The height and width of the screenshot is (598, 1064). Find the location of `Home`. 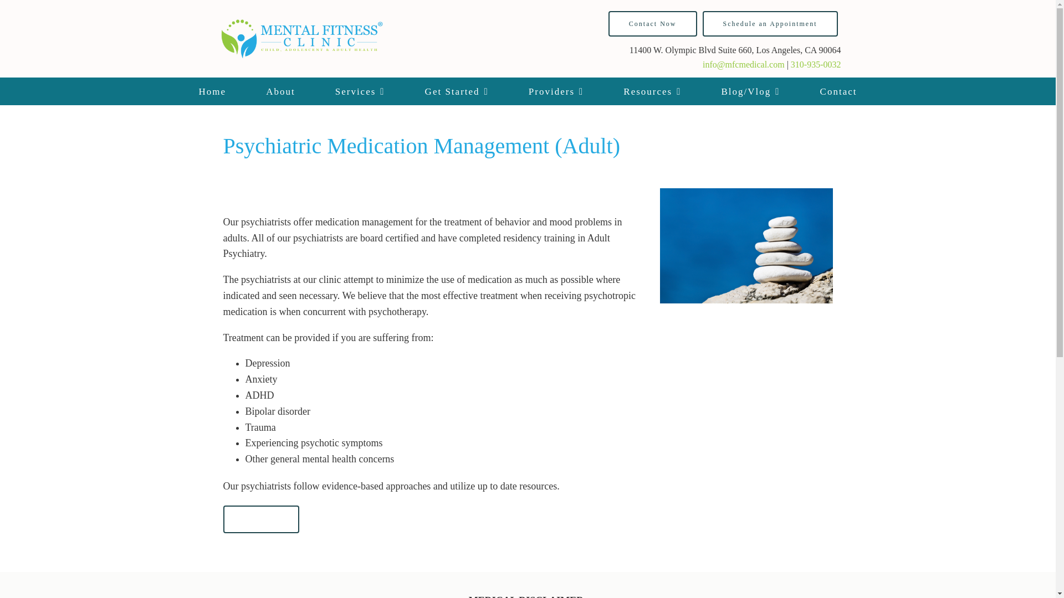

Home is located at coordinates (212, 91).